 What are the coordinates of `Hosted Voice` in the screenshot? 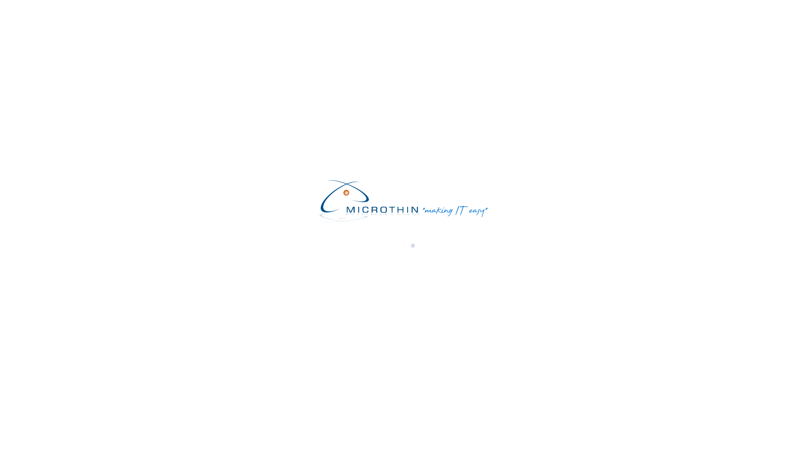 It's located at (471, 8).